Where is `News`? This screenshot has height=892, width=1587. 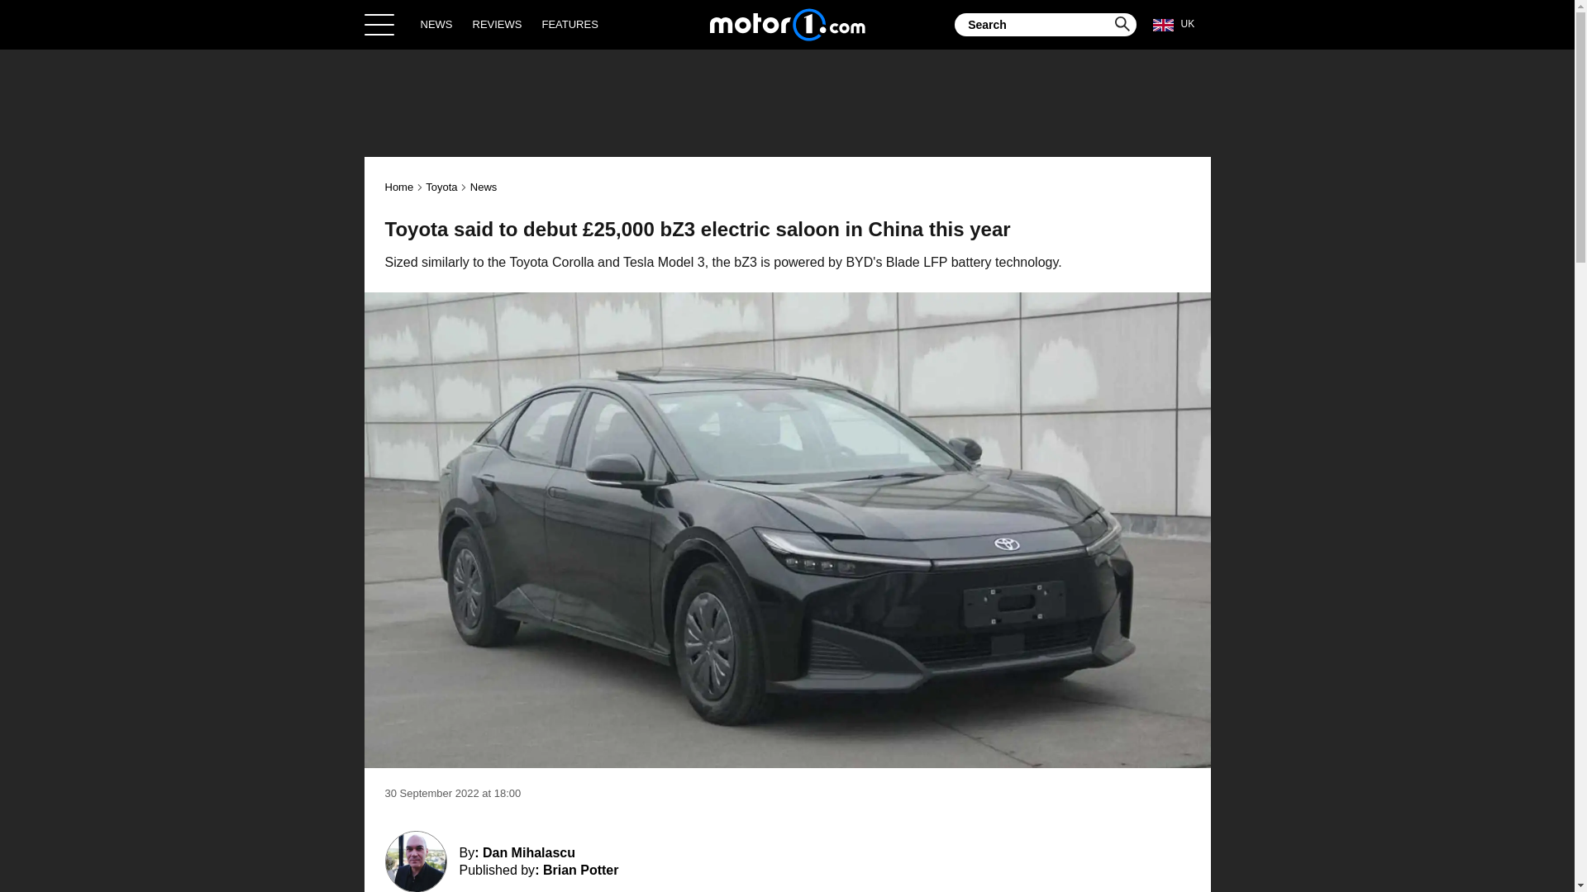 News is located at coordinates (484, 187).